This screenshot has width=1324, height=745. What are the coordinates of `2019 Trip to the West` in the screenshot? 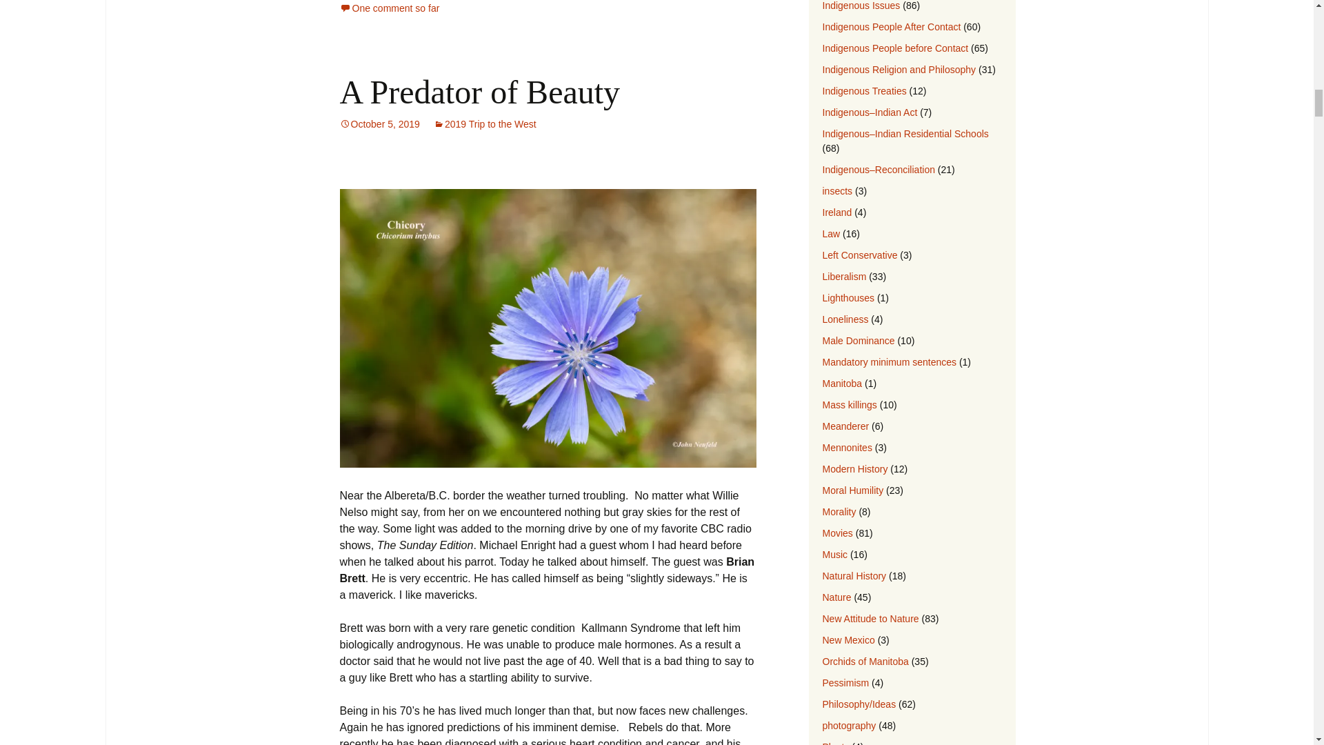 It's located at (485, 123).